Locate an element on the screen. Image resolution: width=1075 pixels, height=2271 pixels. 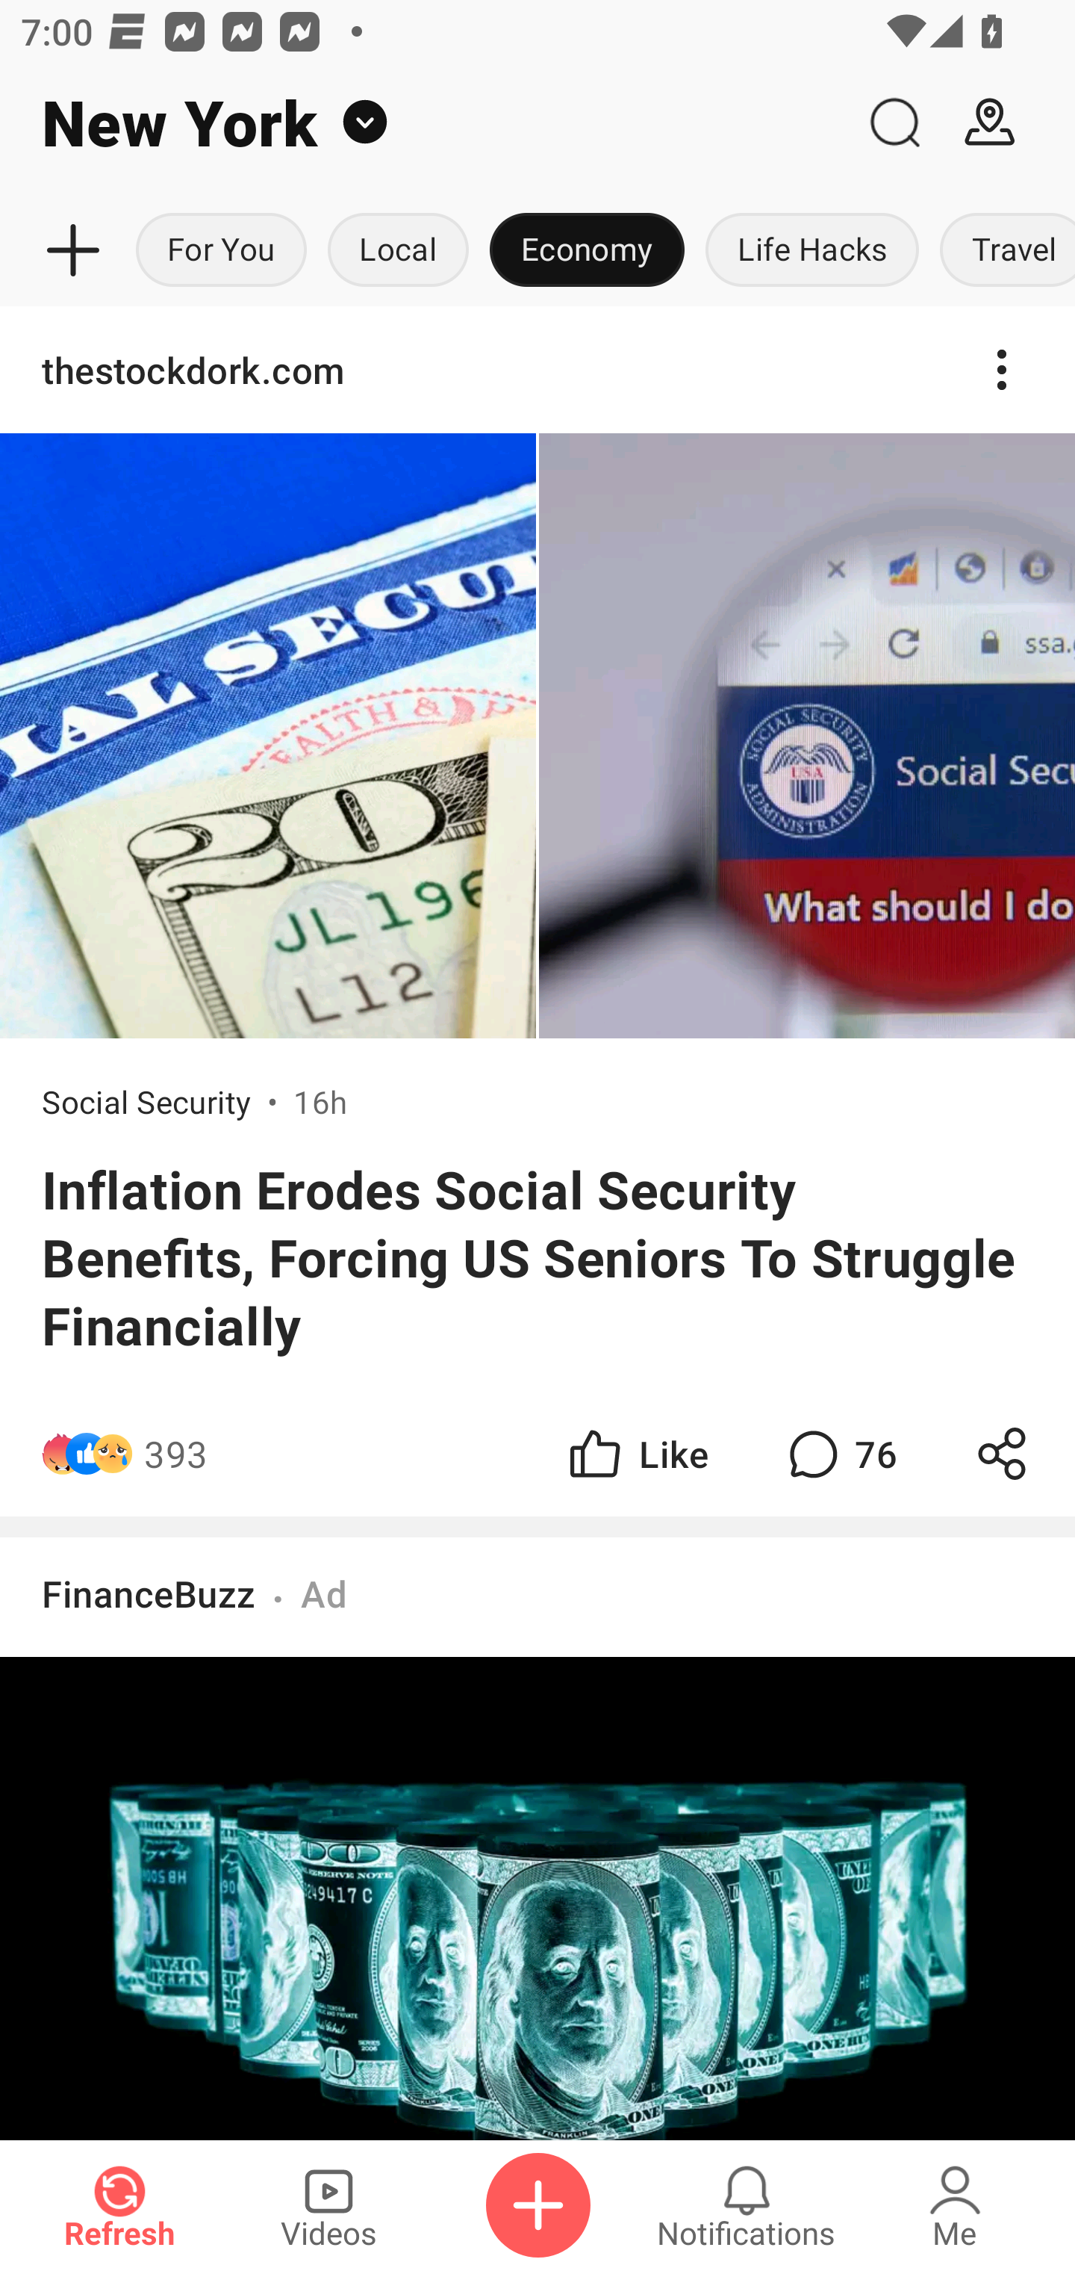
Economy is located at coordinates (587, 251).